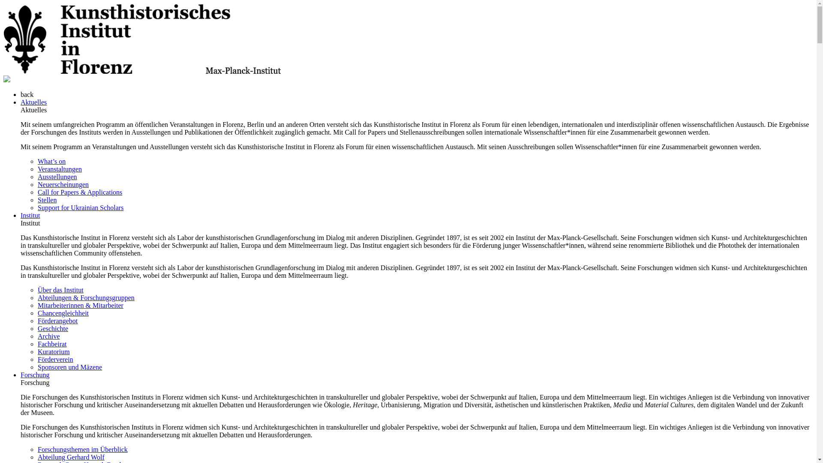  What do you see at coordinates (81, 207) in the screenshot?
I see `Support for Ukrainian Scholars` at bounding box center [81, 207].